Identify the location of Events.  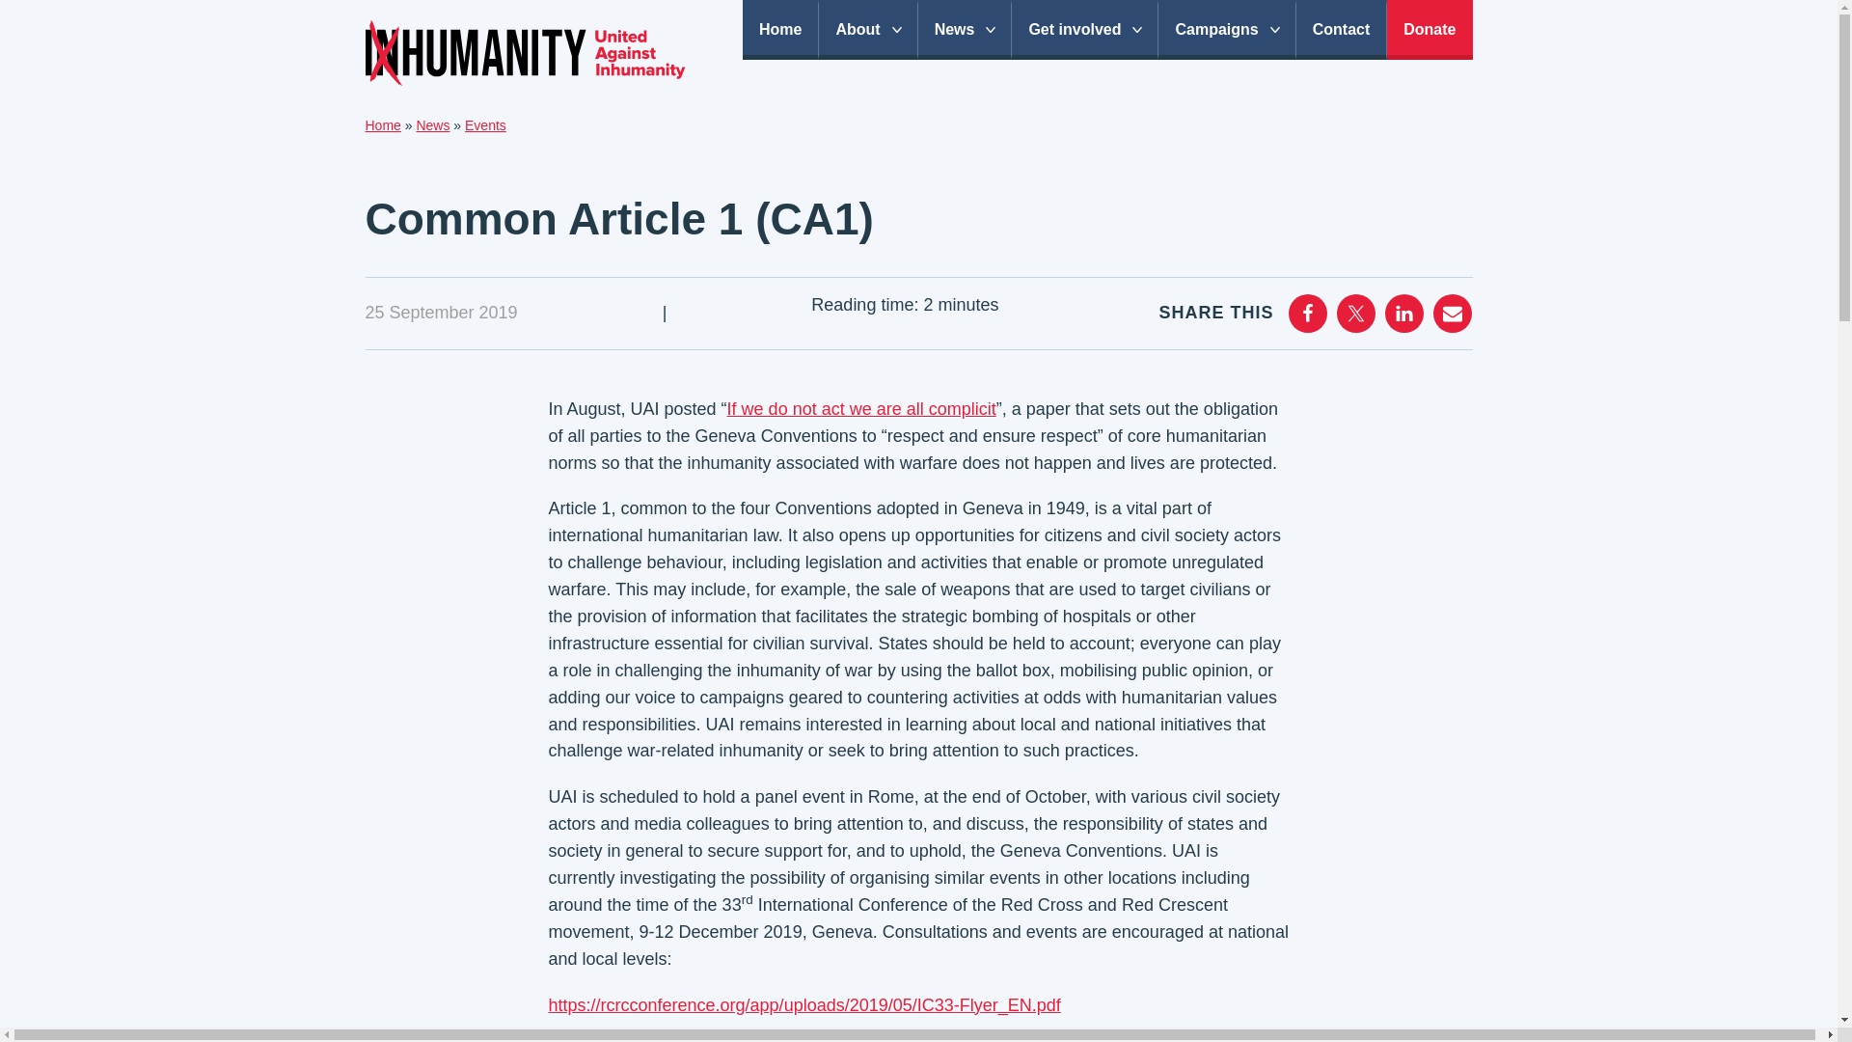
(484, 125).